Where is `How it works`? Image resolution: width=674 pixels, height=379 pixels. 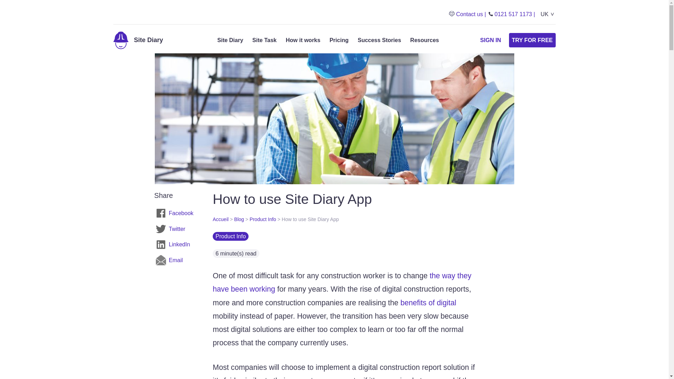
How it works is located at coordinates (303, 40).